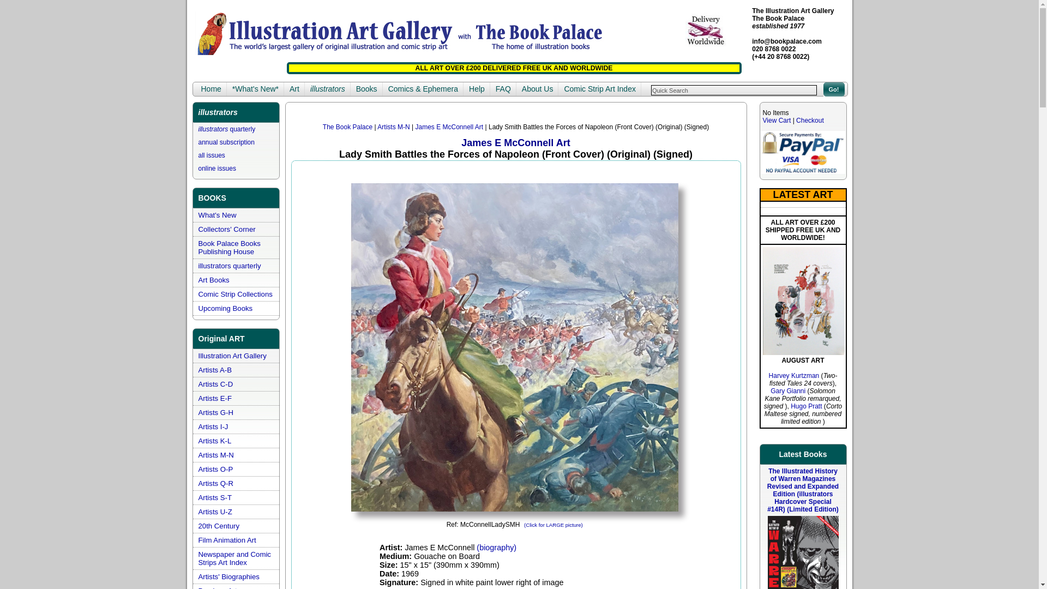 The image size is (1047, 589). I want to click on illustrators quarterly, so click(230, 265).